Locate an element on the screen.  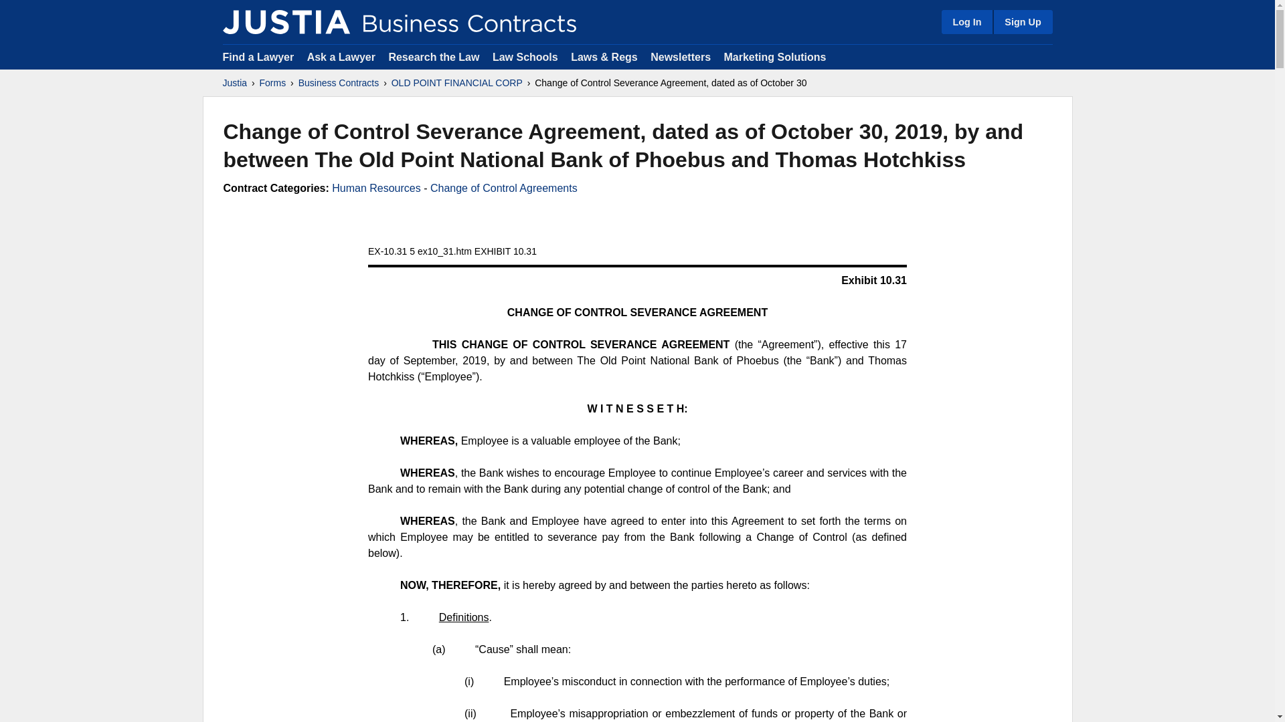
OLD POINT FINANCIAL CORP is located at coordinates (457, 83).